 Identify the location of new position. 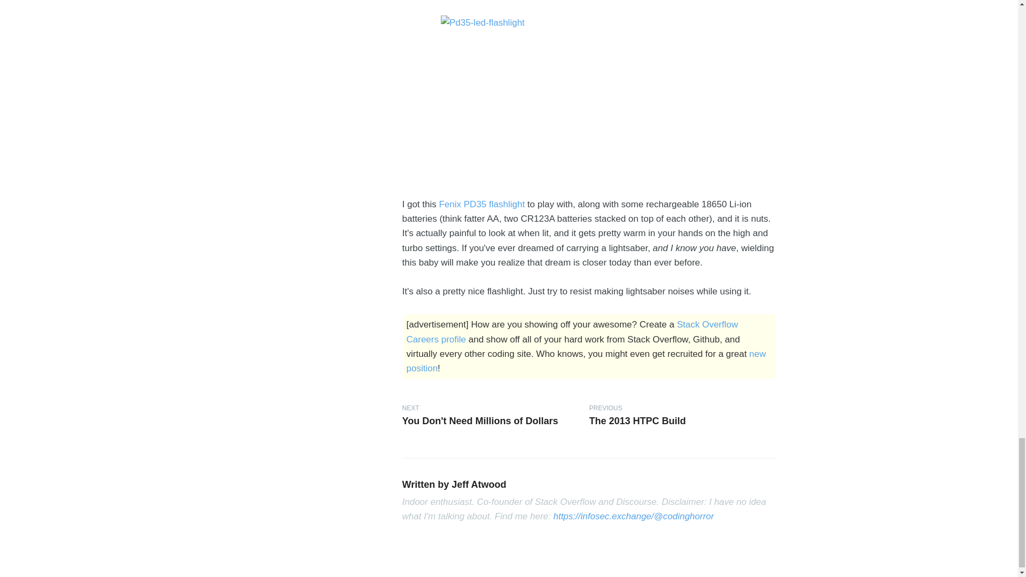
(586, 361).